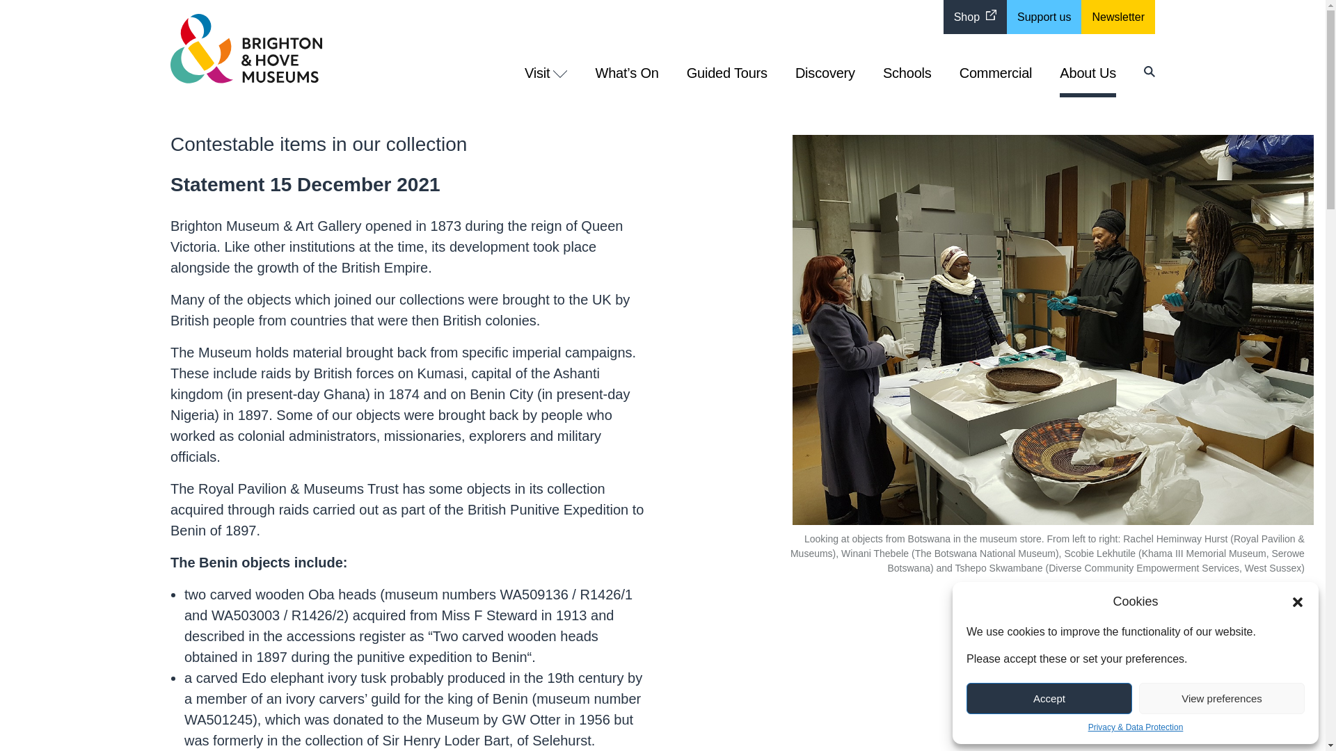  Describe the element at coordinates (1118, 17) in the screenshot. I see `Newsletter` at that location.